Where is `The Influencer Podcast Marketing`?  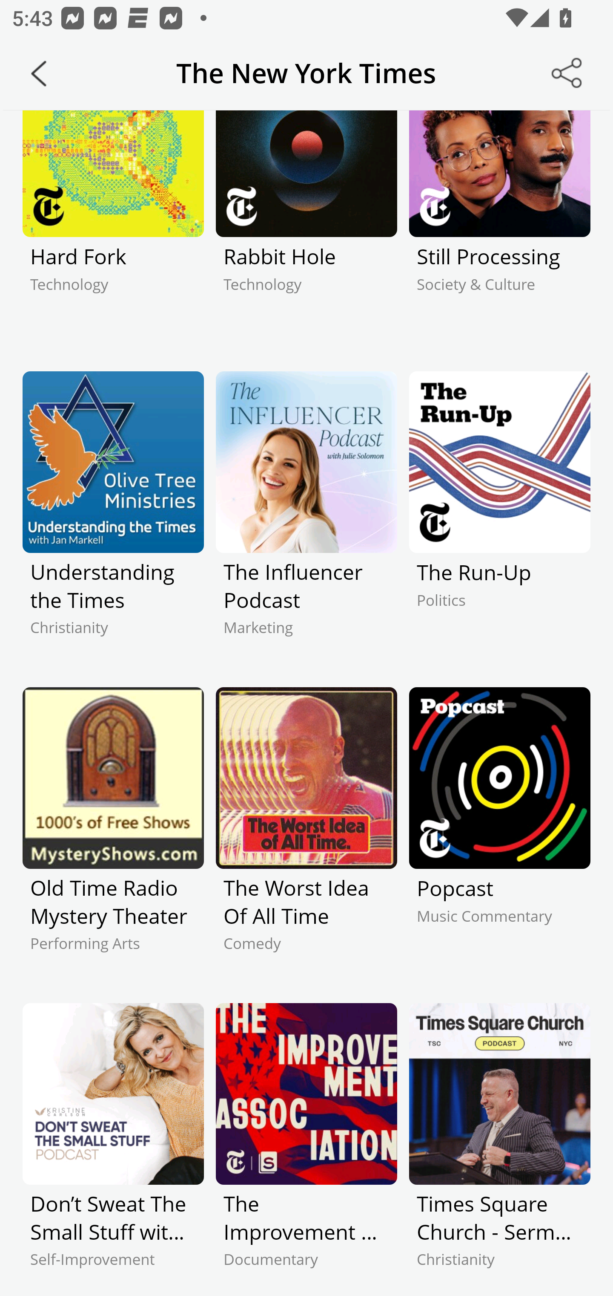 The Influencer Podcast Marketing is located at coordinates (306, 518).